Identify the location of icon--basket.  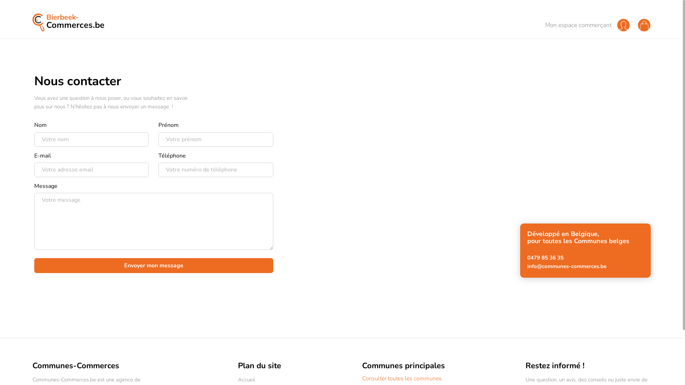
(644, 26).